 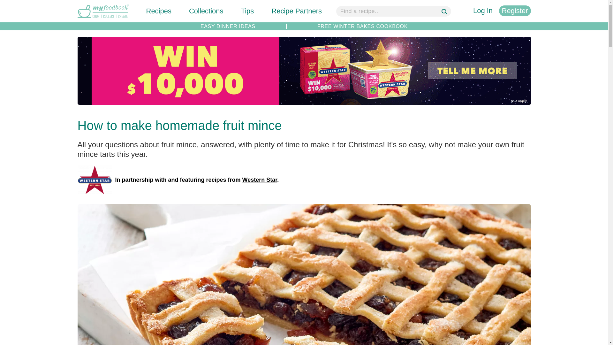 I want to click on Western Star butter recipes, so click(x=94, y=180).